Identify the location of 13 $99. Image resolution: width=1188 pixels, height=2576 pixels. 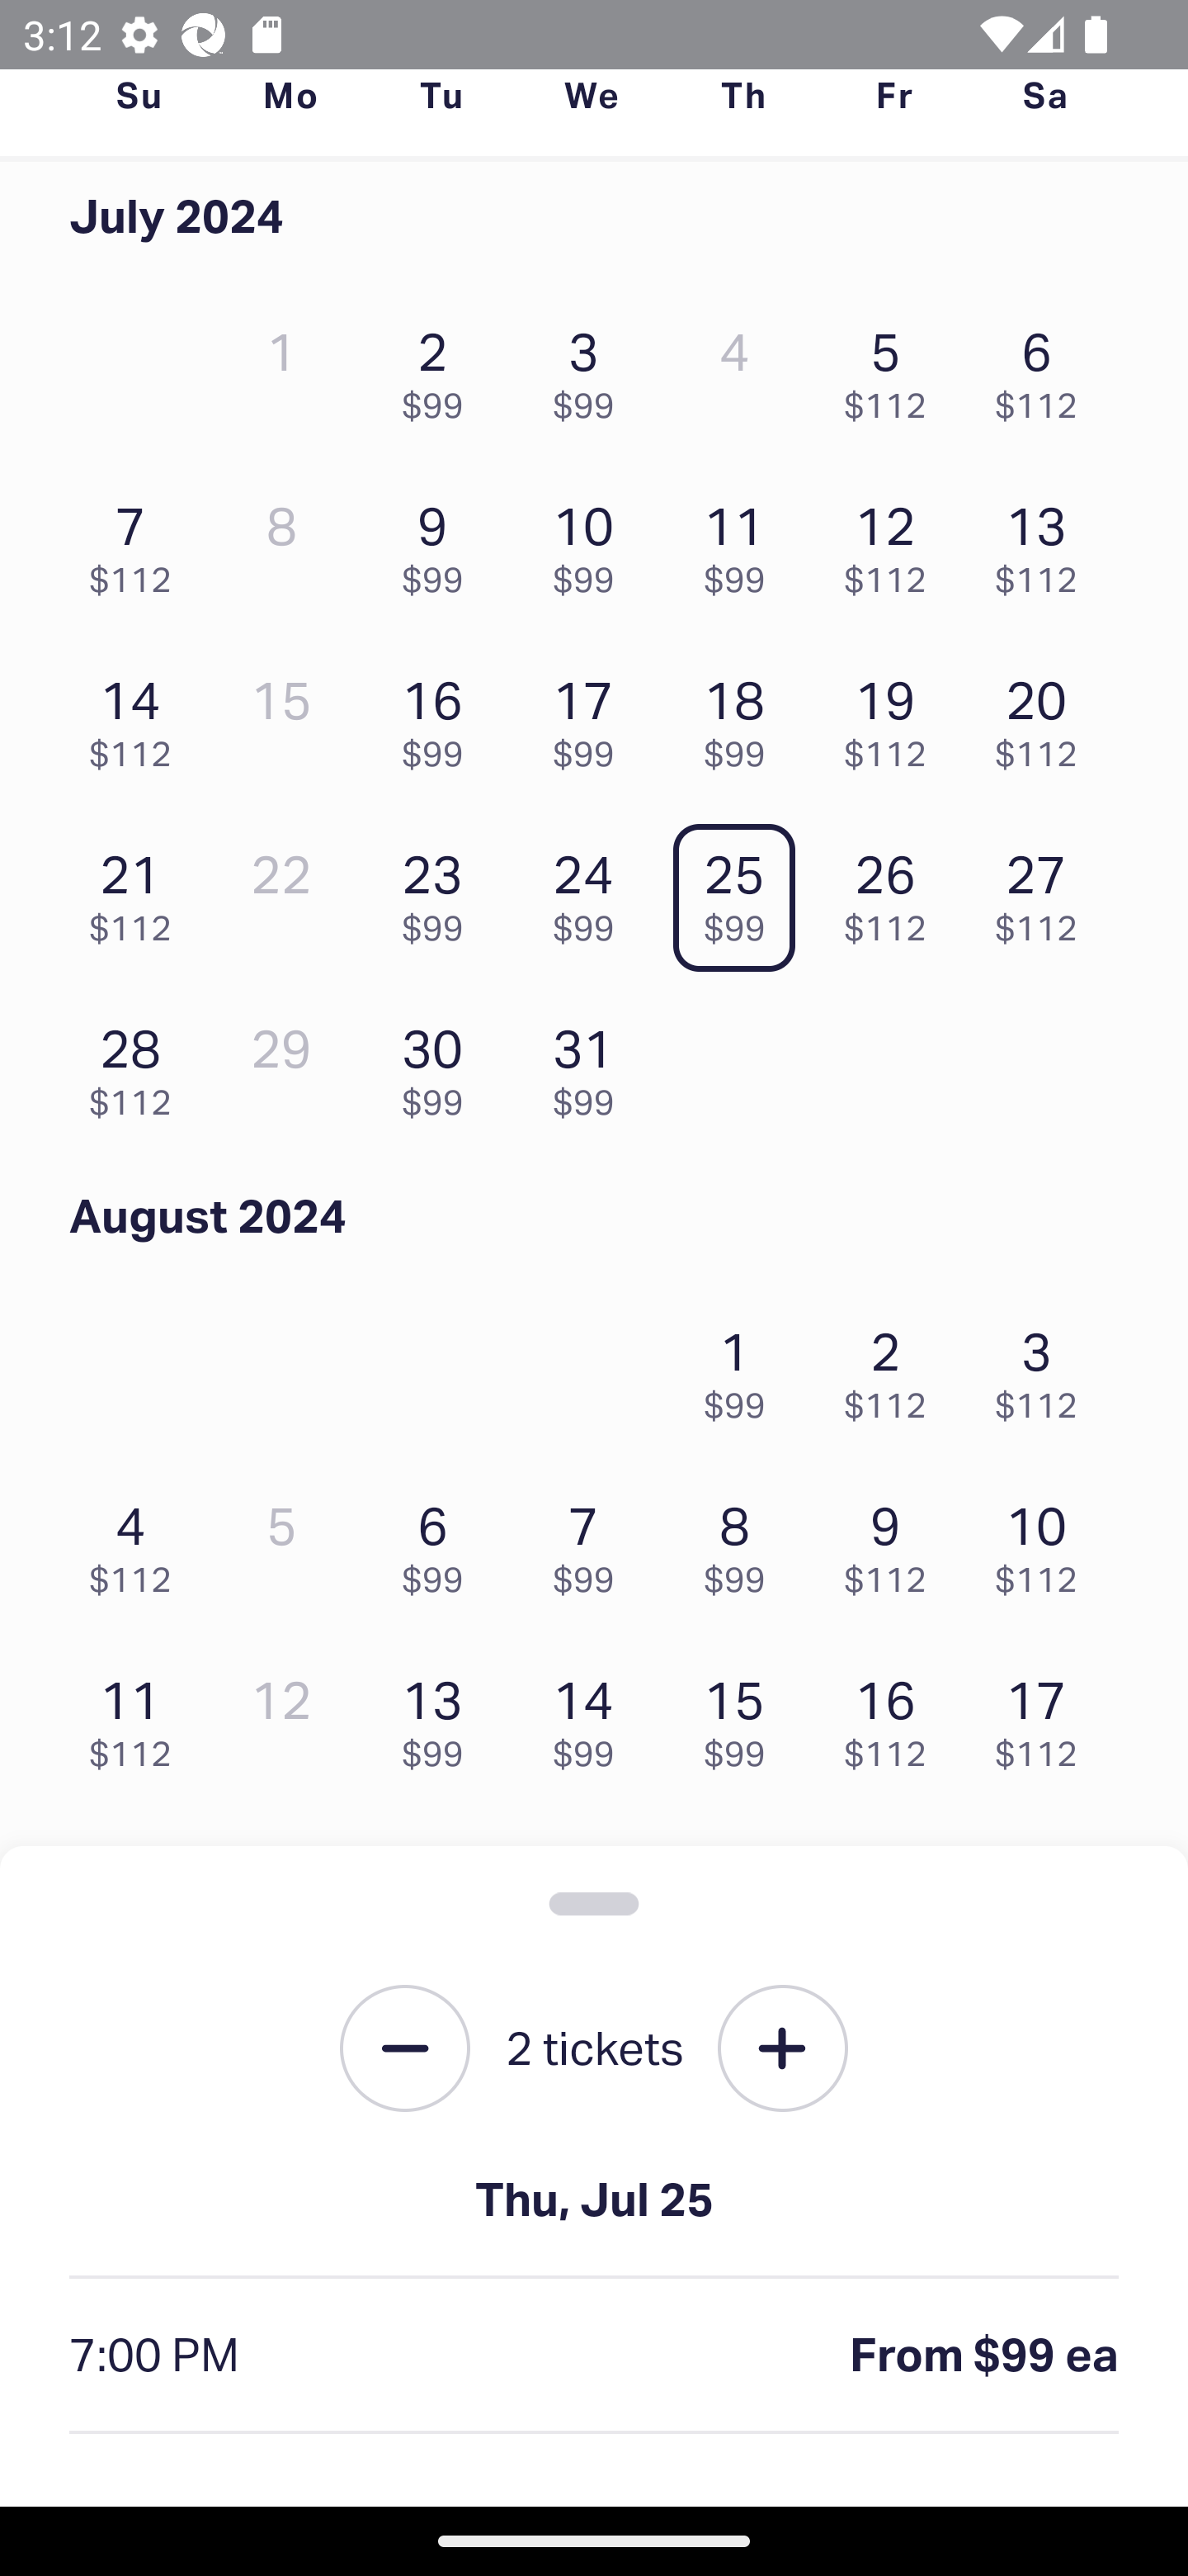
(441, 1717).